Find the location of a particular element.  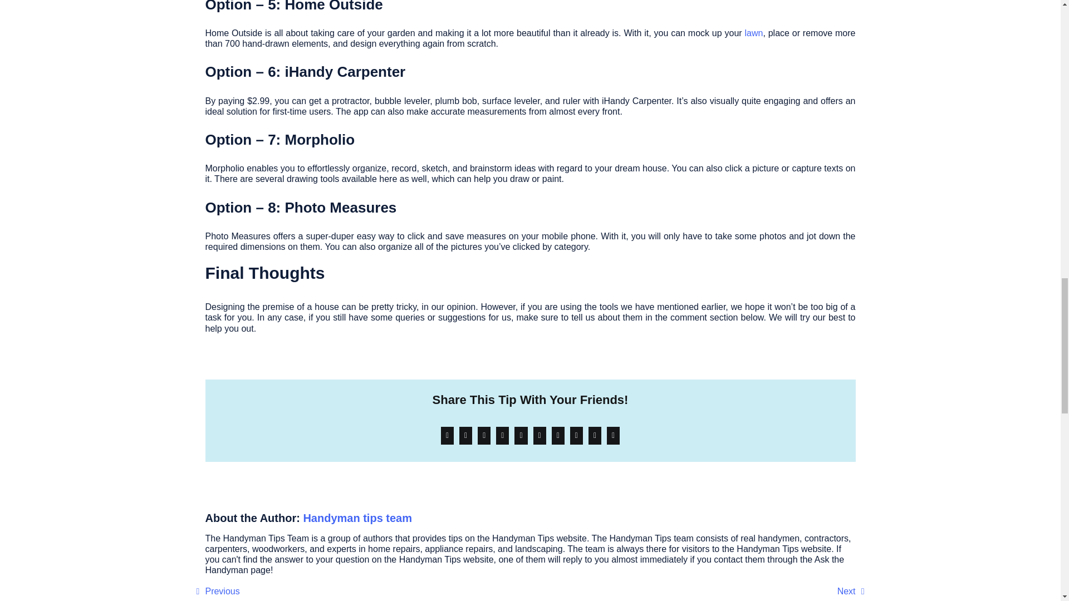

Handyman tips team is located at coordinates (357, 518).